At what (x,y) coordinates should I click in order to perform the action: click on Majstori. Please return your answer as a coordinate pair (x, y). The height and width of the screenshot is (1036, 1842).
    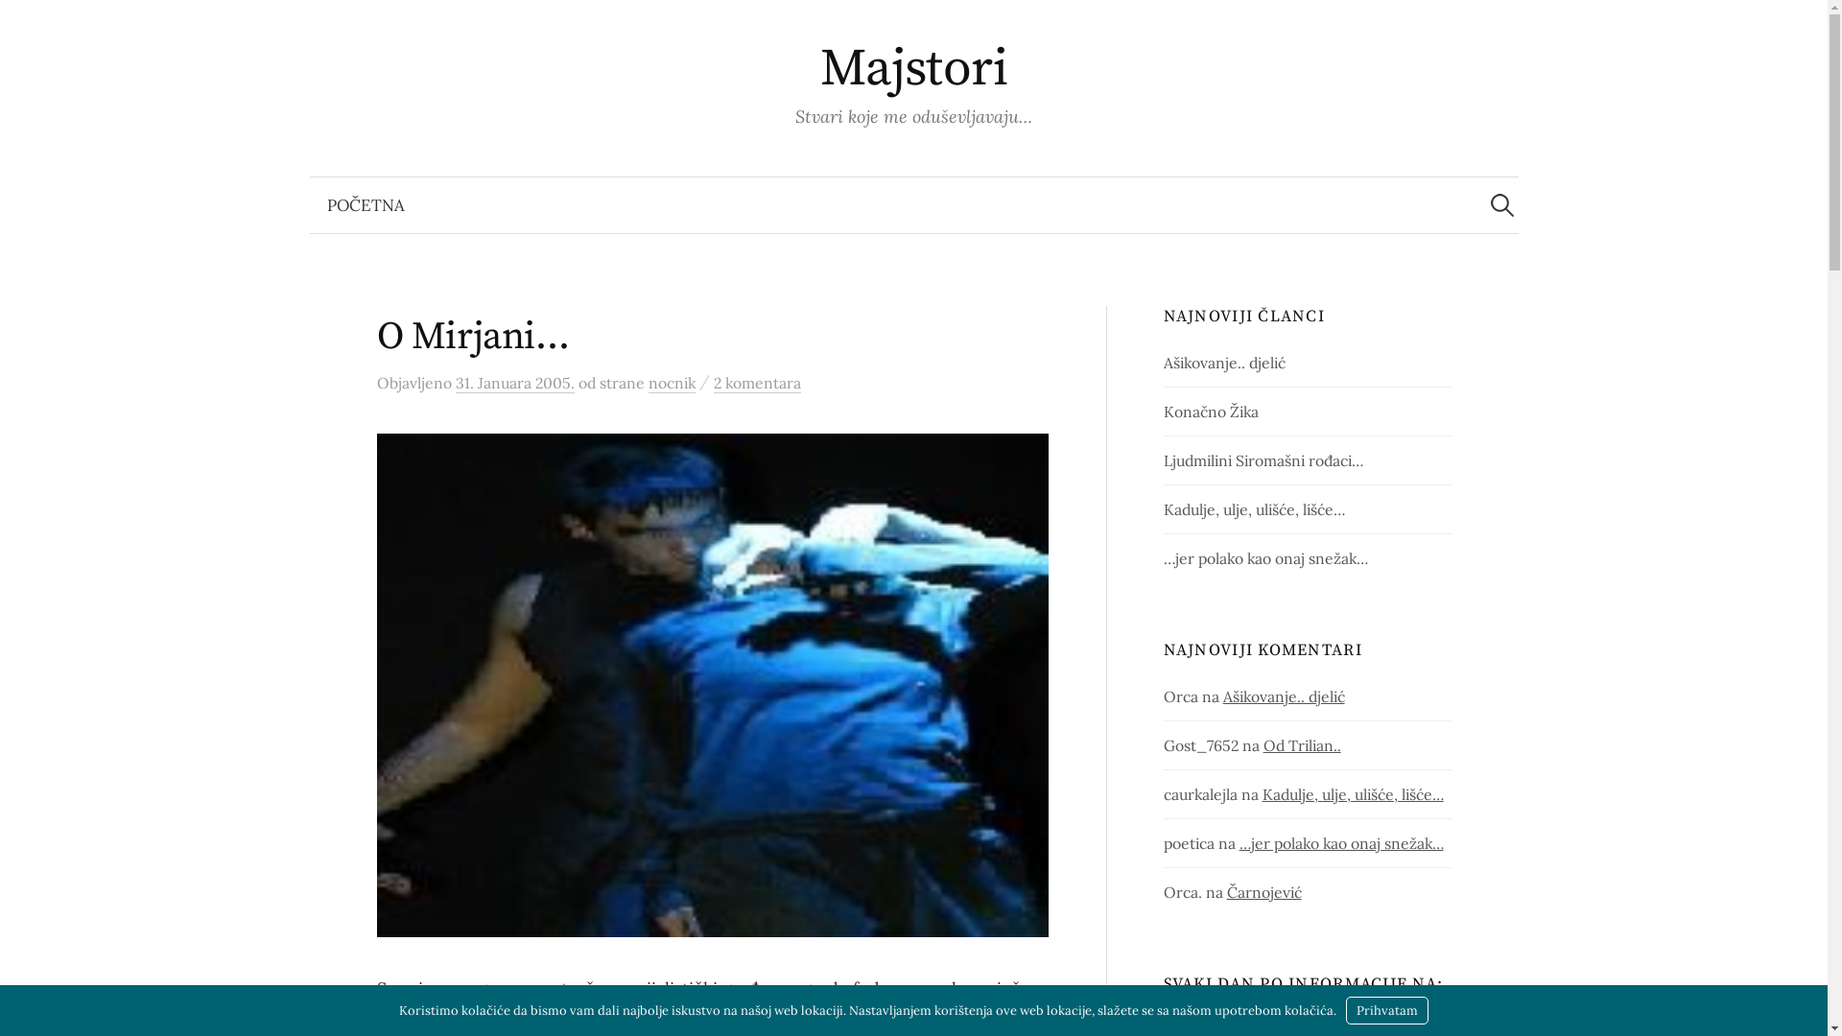
    Looking at the image, I should click on (914, 69).